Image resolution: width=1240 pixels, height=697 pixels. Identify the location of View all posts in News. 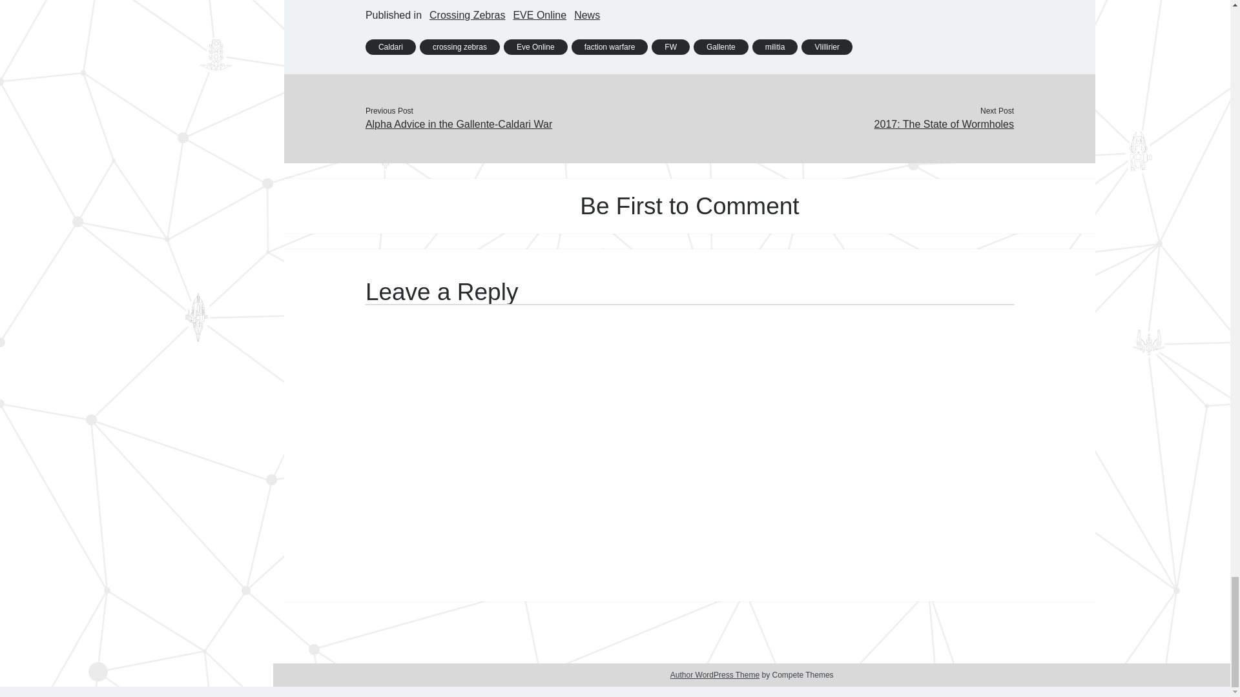
(586, 15).